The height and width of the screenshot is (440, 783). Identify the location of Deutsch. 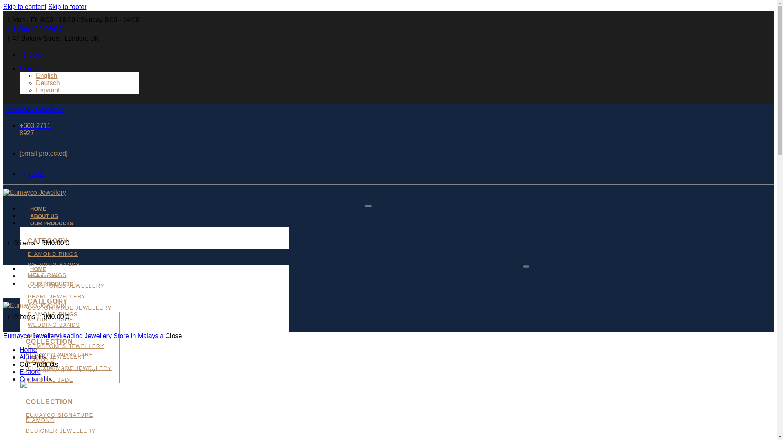
(48, 83).